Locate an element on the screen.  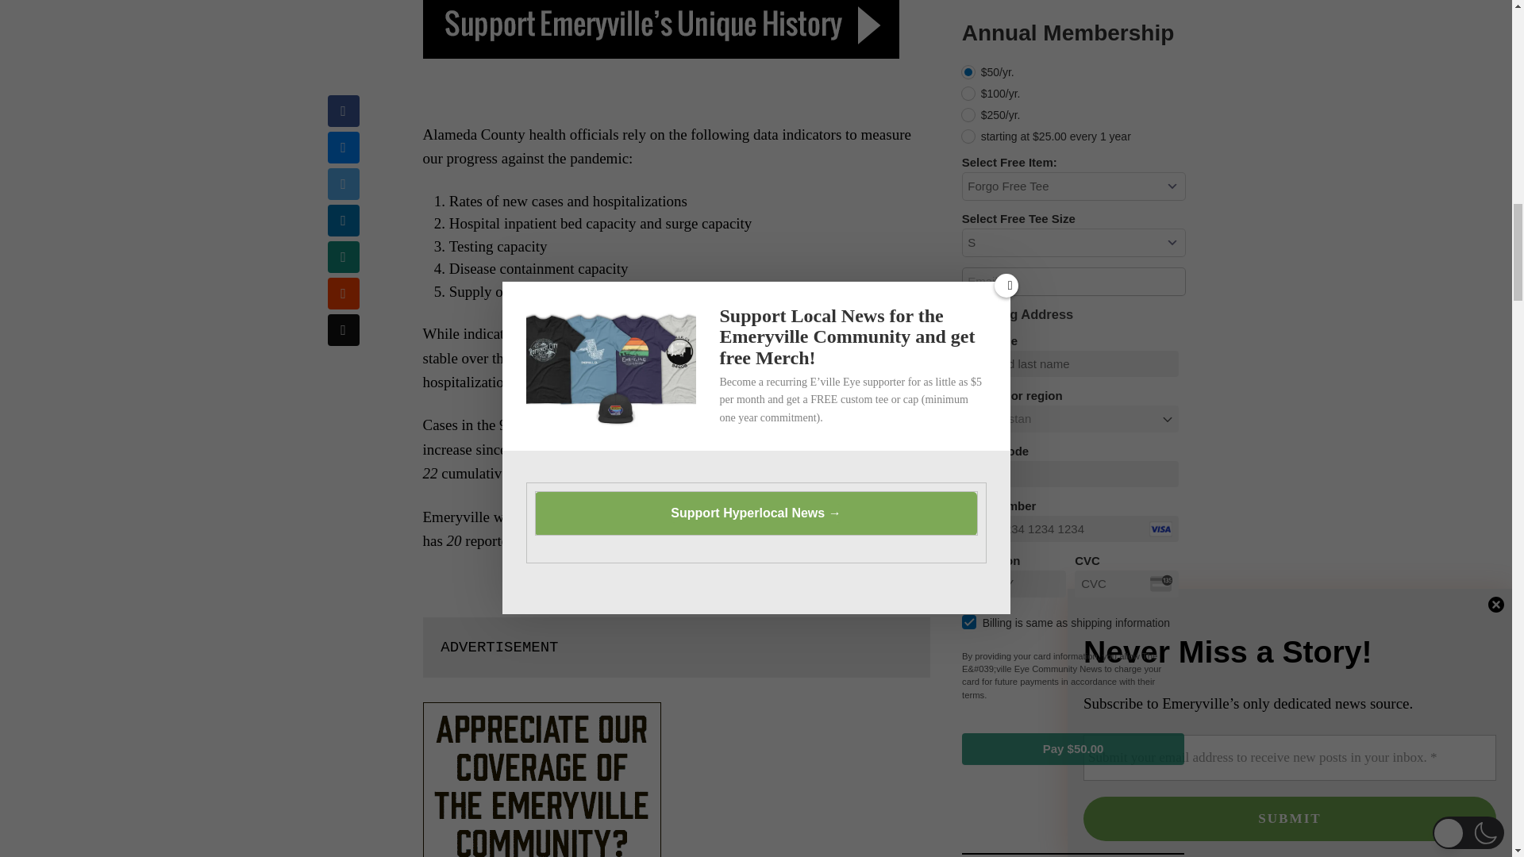
make-a-recurring-annual-payment-1515781151 is located at coordinates (968, 72).